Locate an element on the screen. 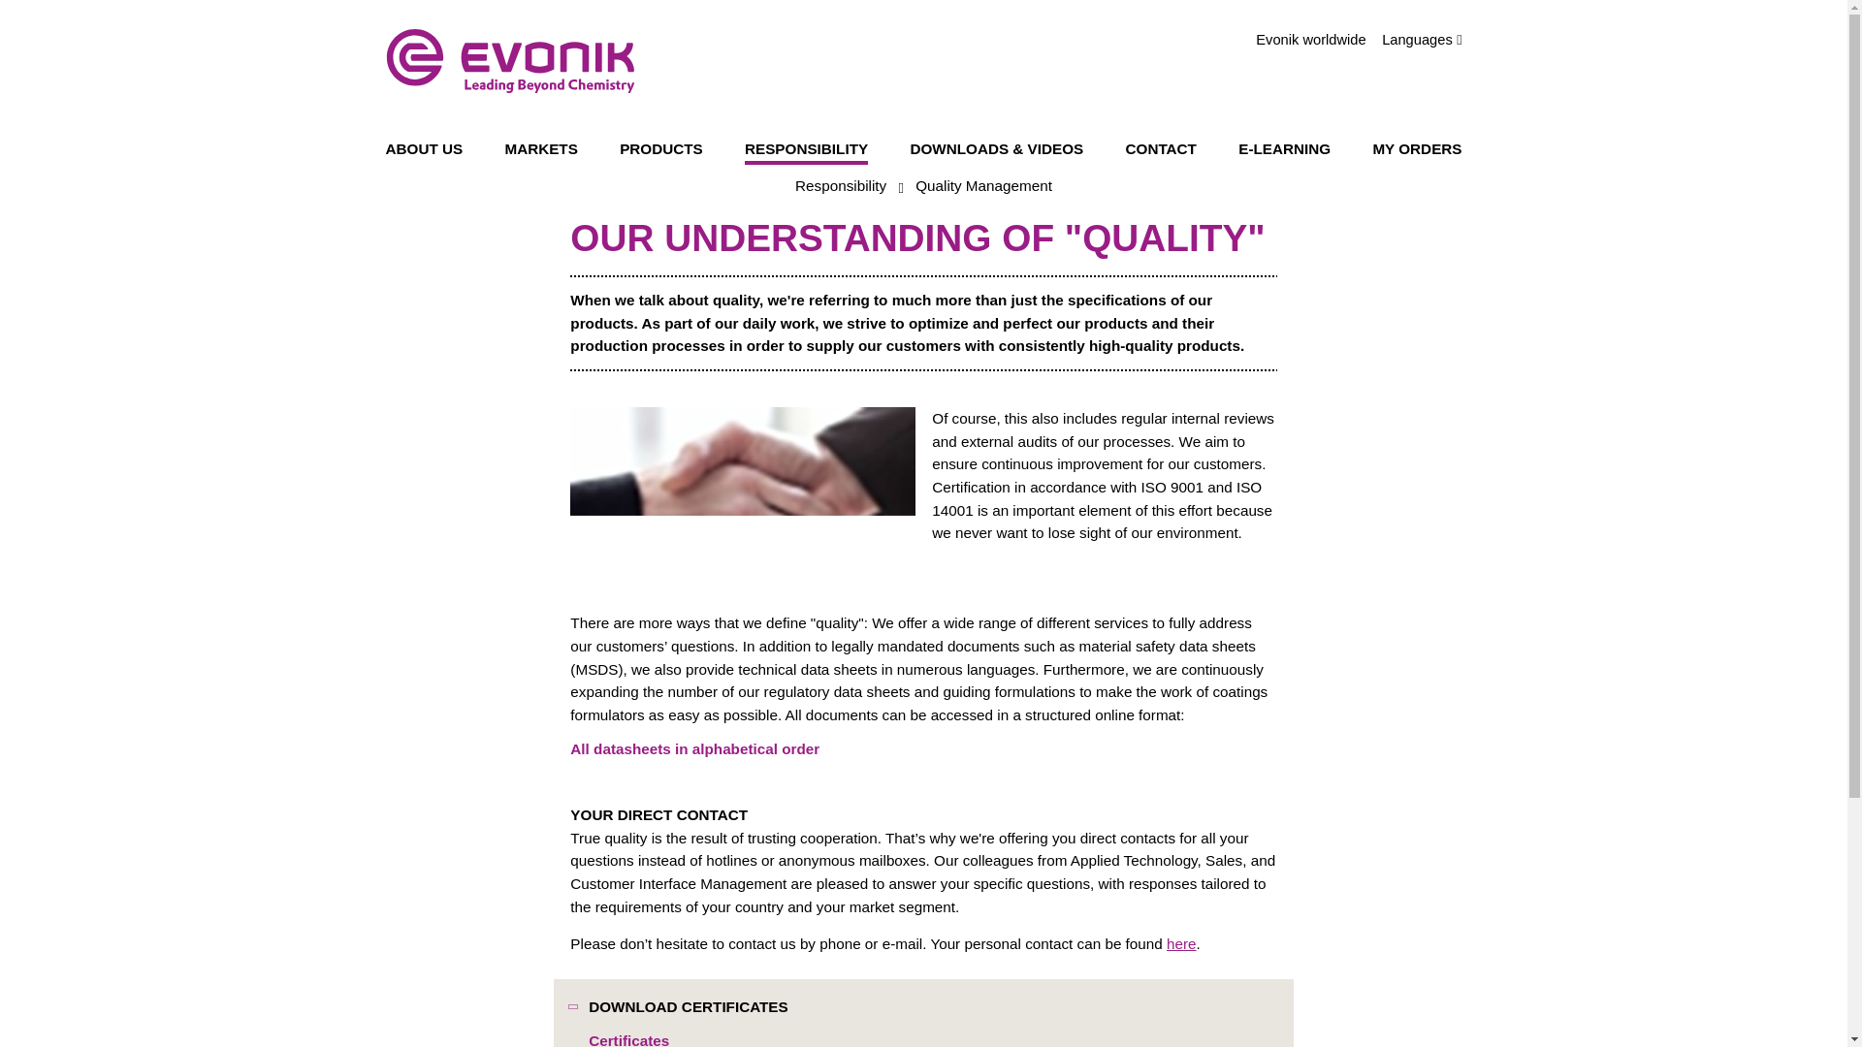  PRODUCTS is located at coordinates (661, 151).